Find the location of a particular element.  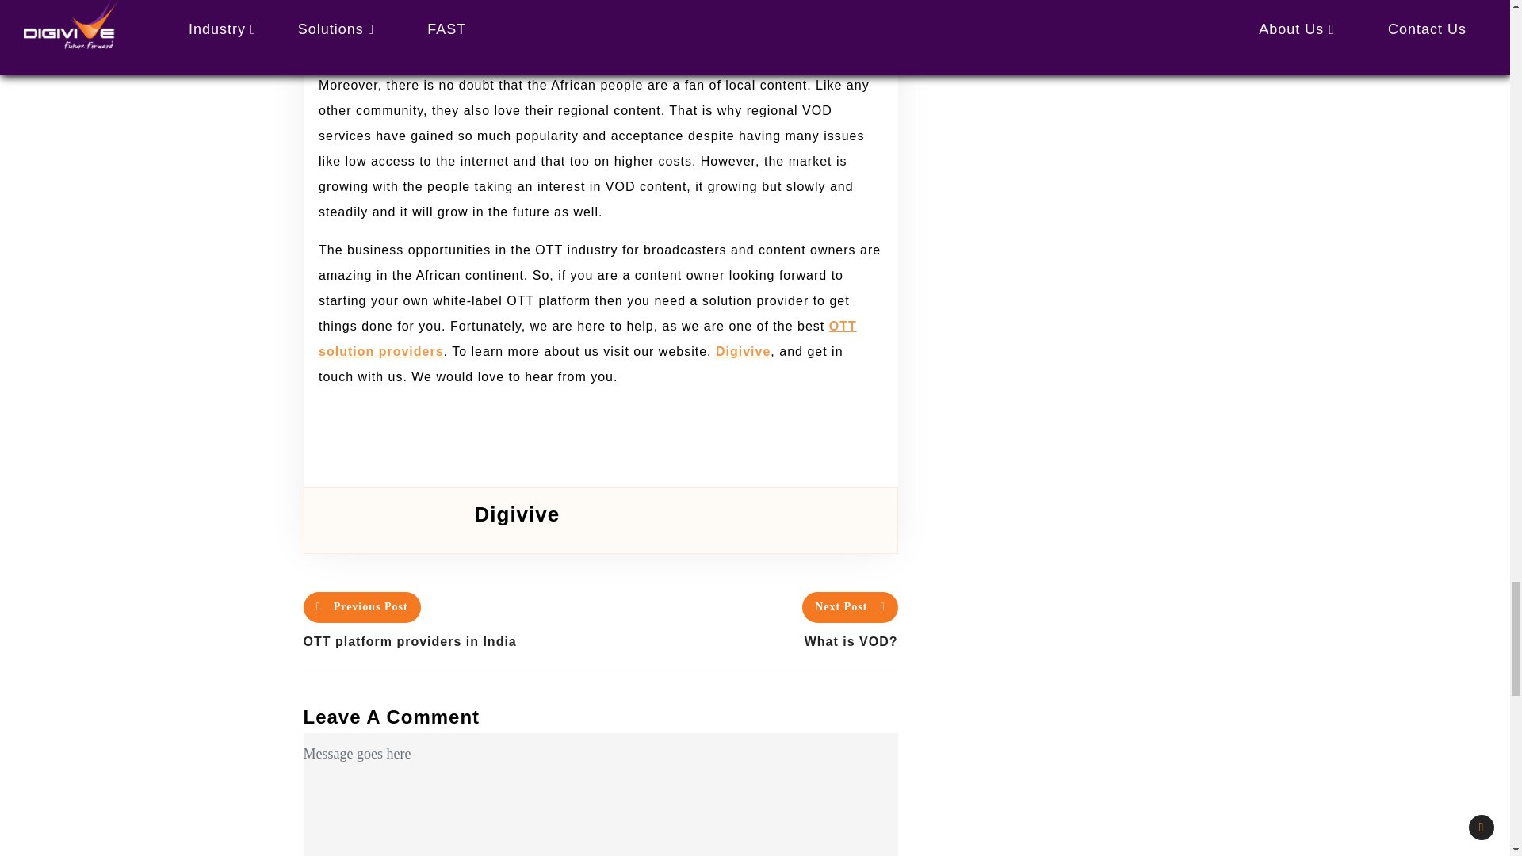

OTT solution providers is located at coordinates (587, 338).